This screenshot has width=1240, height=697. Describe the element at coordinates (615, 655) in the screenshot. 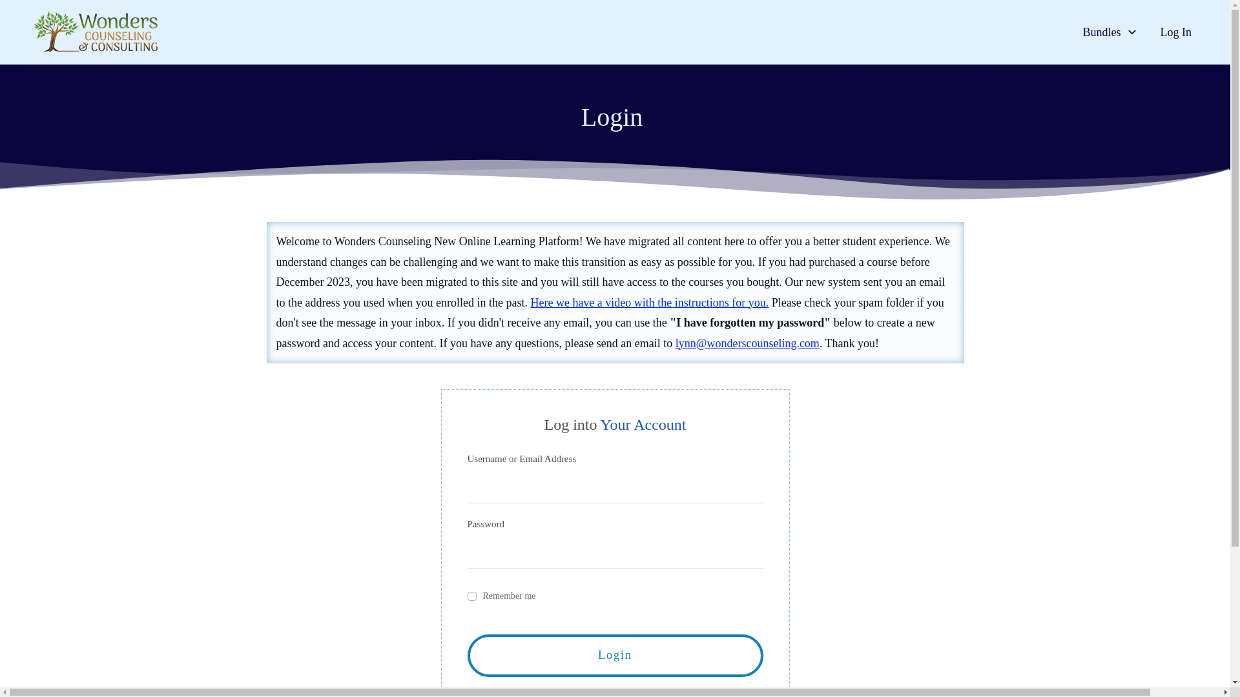

I see `Login` at that location.